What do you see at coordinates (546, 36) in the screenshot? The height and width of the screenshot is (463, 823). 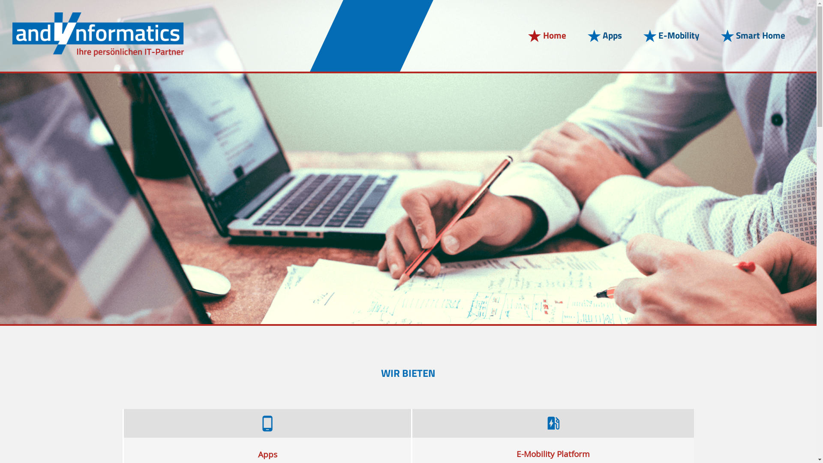 I see `Home` at bounding box center [546, 36].